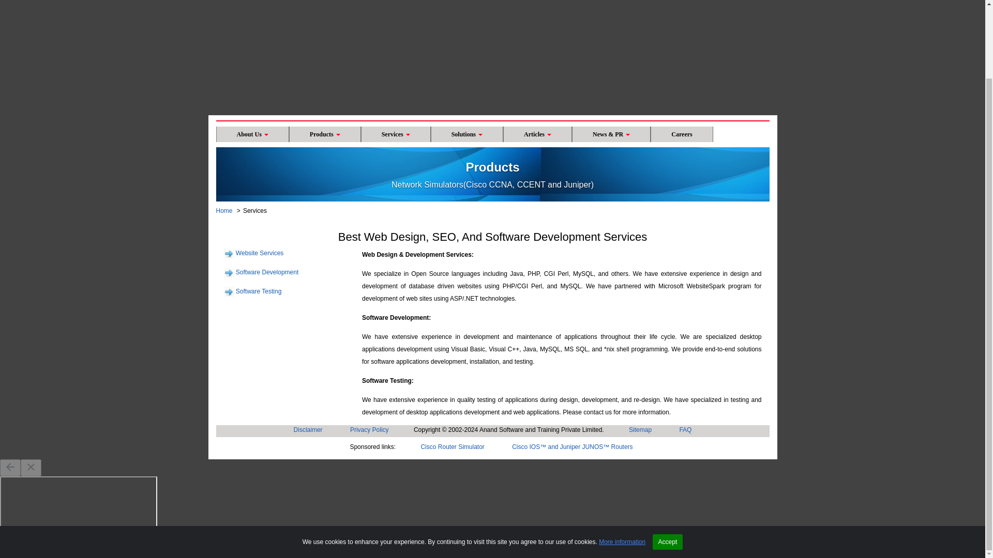 The height and width of the screenshot is (558, 993). I want to click on Solutions, so click(467, 134).